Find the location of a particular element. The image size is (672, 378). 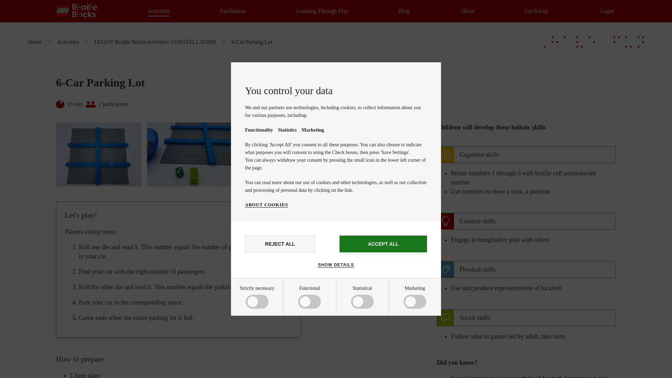

REJECT ALL is located at coordinates (280, 244).